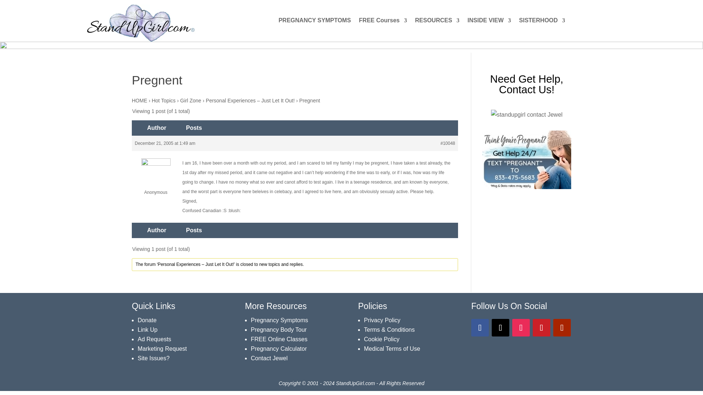  What do you see at coordinates (521, 328) in the screenshot?
I see `Follow on Instagram` at bounding box center [521, 328].